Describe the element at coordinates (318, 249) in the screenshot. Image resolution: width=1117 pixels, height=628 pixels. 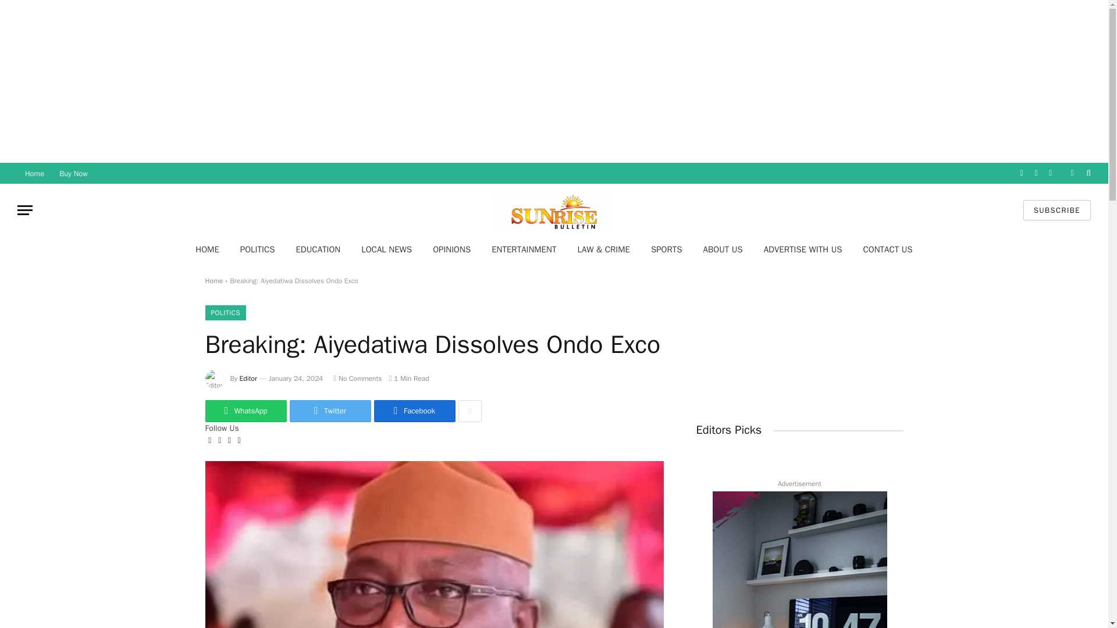
I see `EDUCATION` at that location.